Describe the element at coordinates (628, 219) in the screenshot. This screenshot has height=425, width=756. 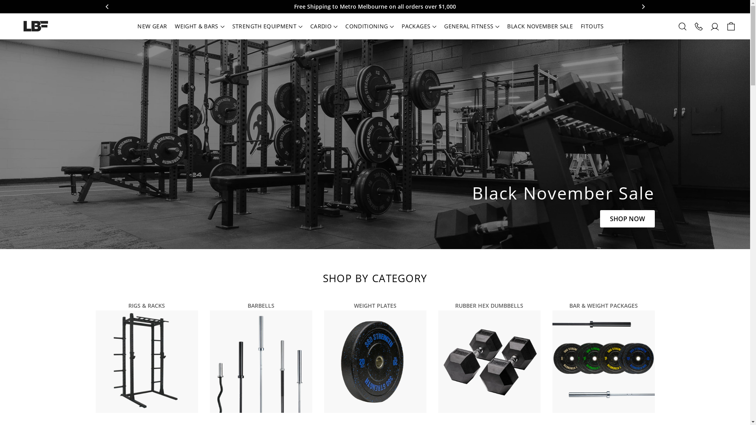
I see `SHOP NOW` at that location.